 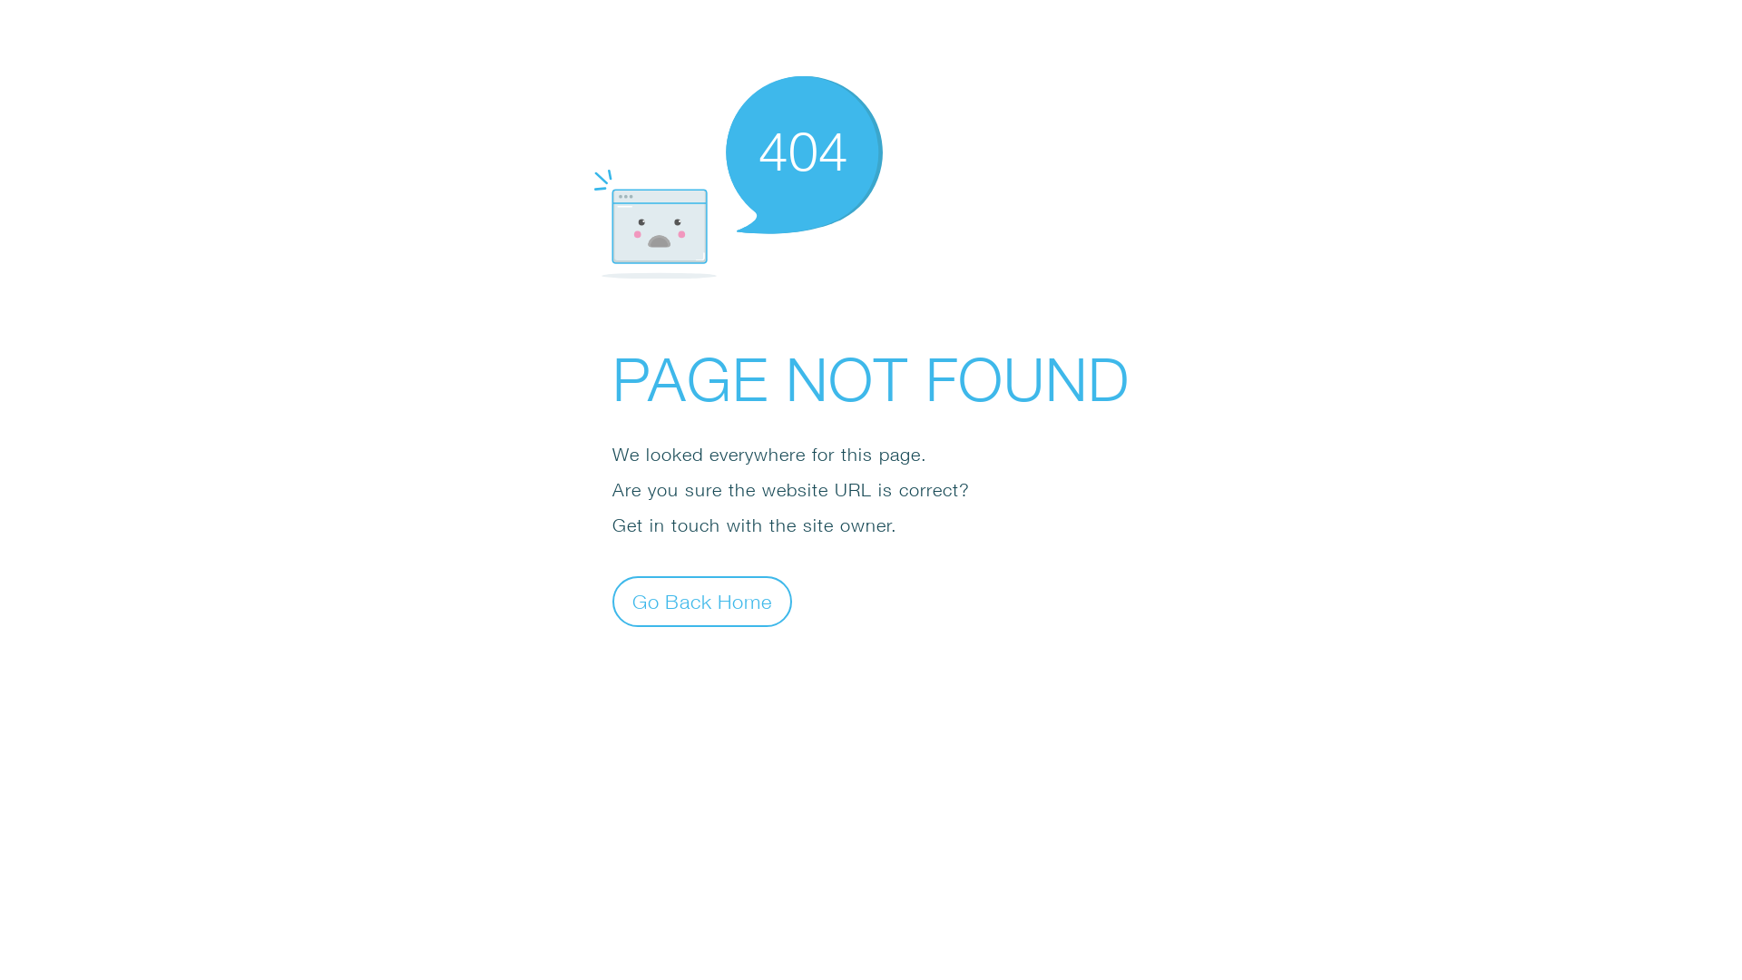 I want to click on Go Back Home, so click(x=702, y=601).